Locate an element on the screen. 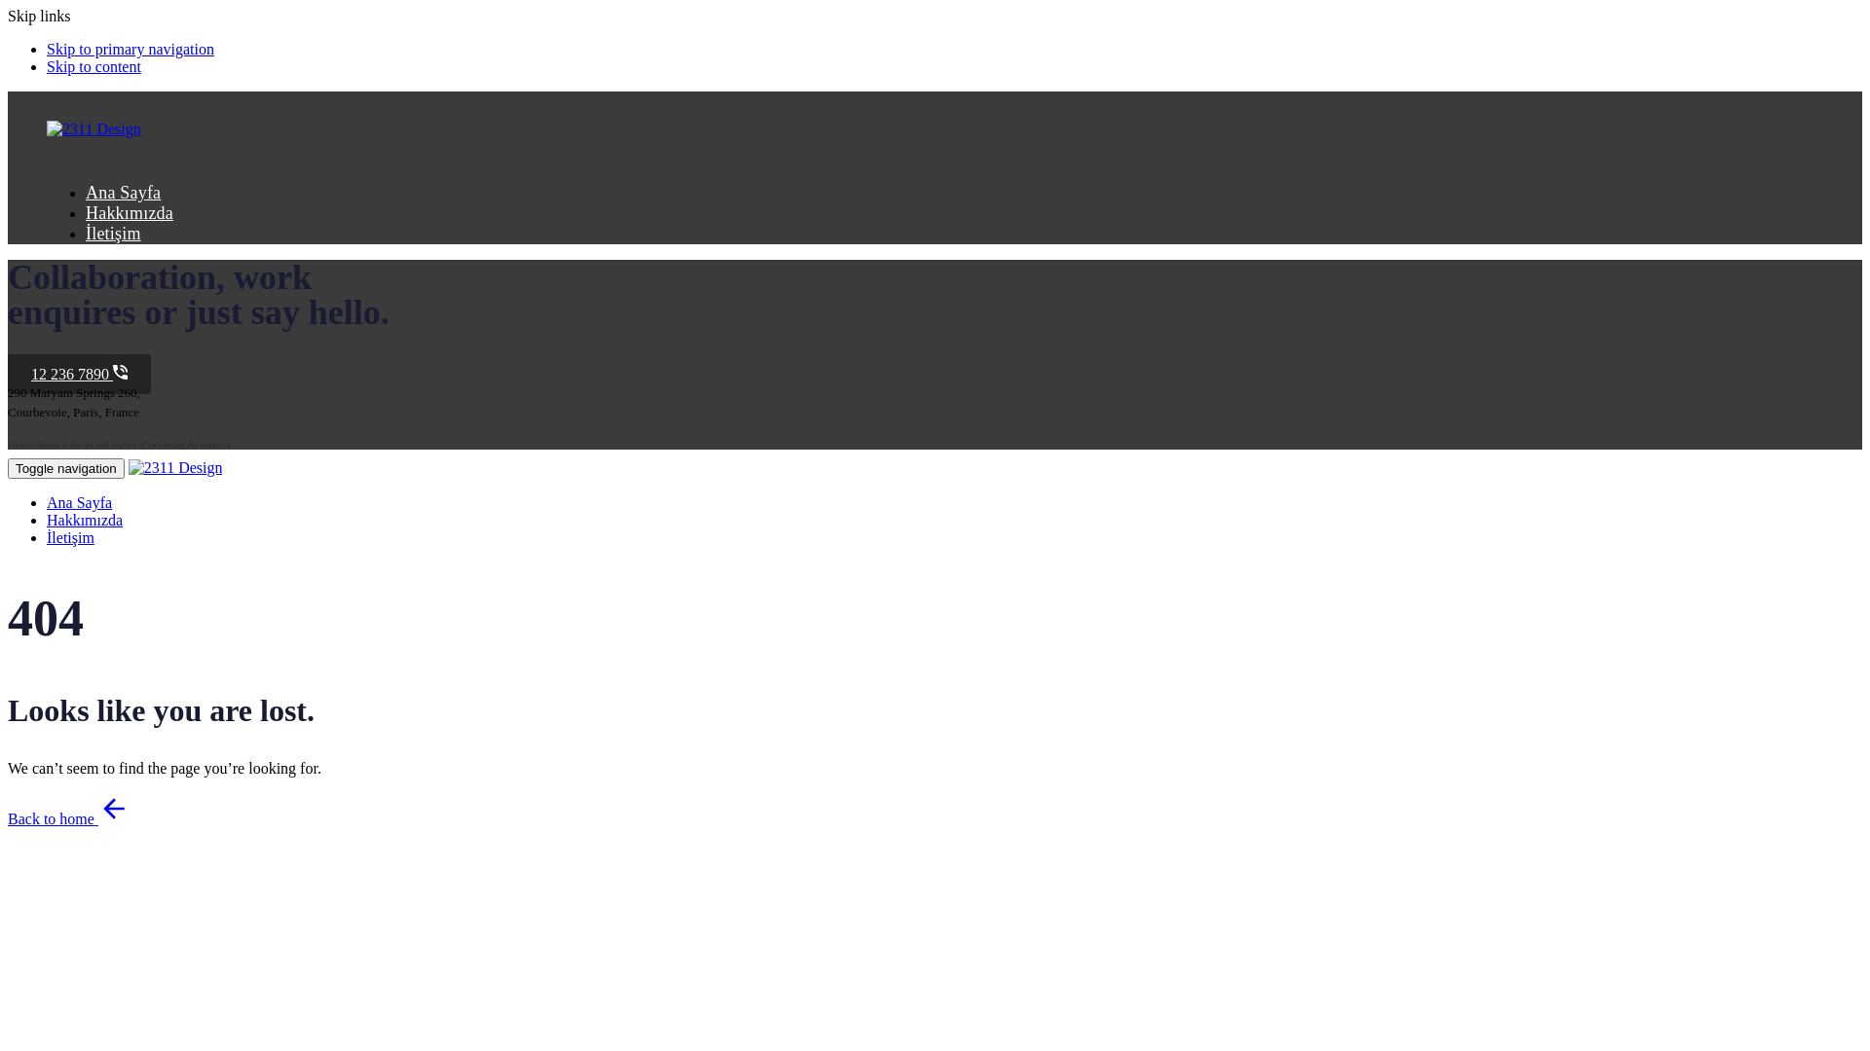 The width and height of the screenshot is (1870, 1051). 12 236 7890 is located at coordinates (80, 374).